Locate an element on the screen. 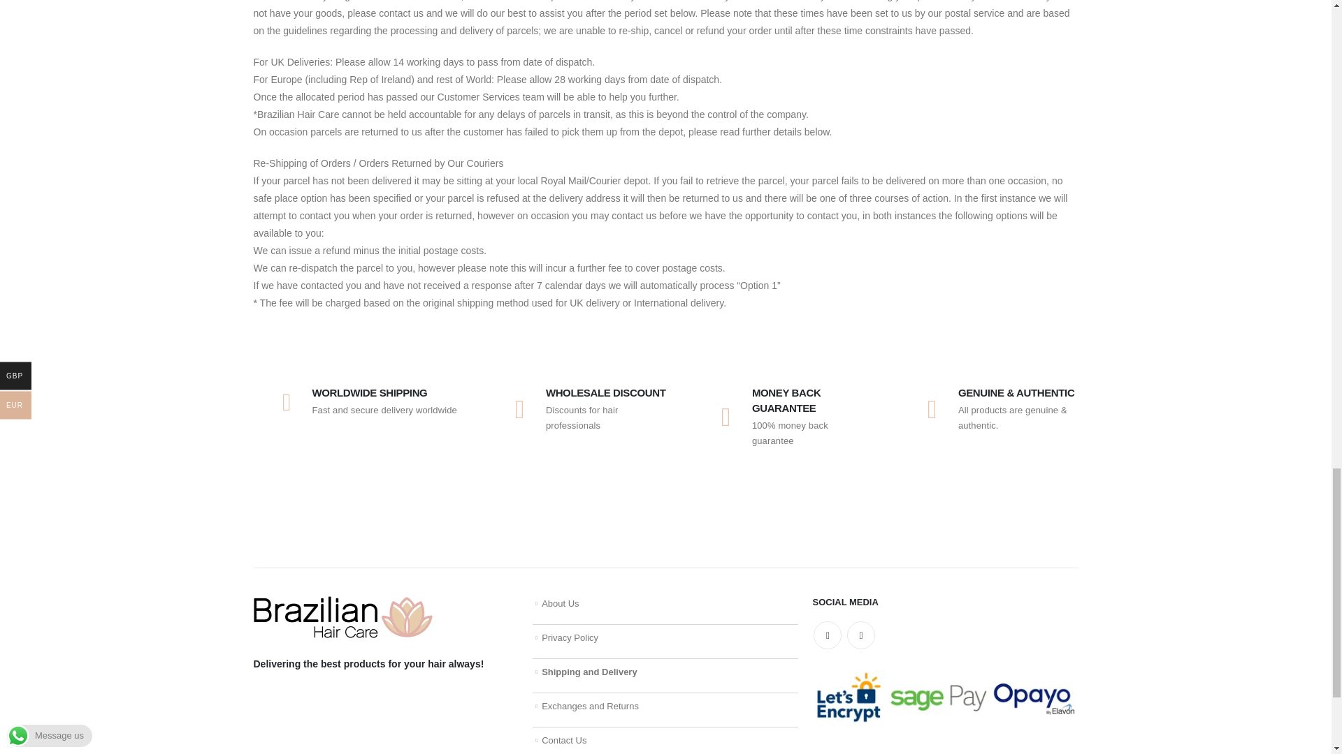  About Us is located at coordinates (560, 603).